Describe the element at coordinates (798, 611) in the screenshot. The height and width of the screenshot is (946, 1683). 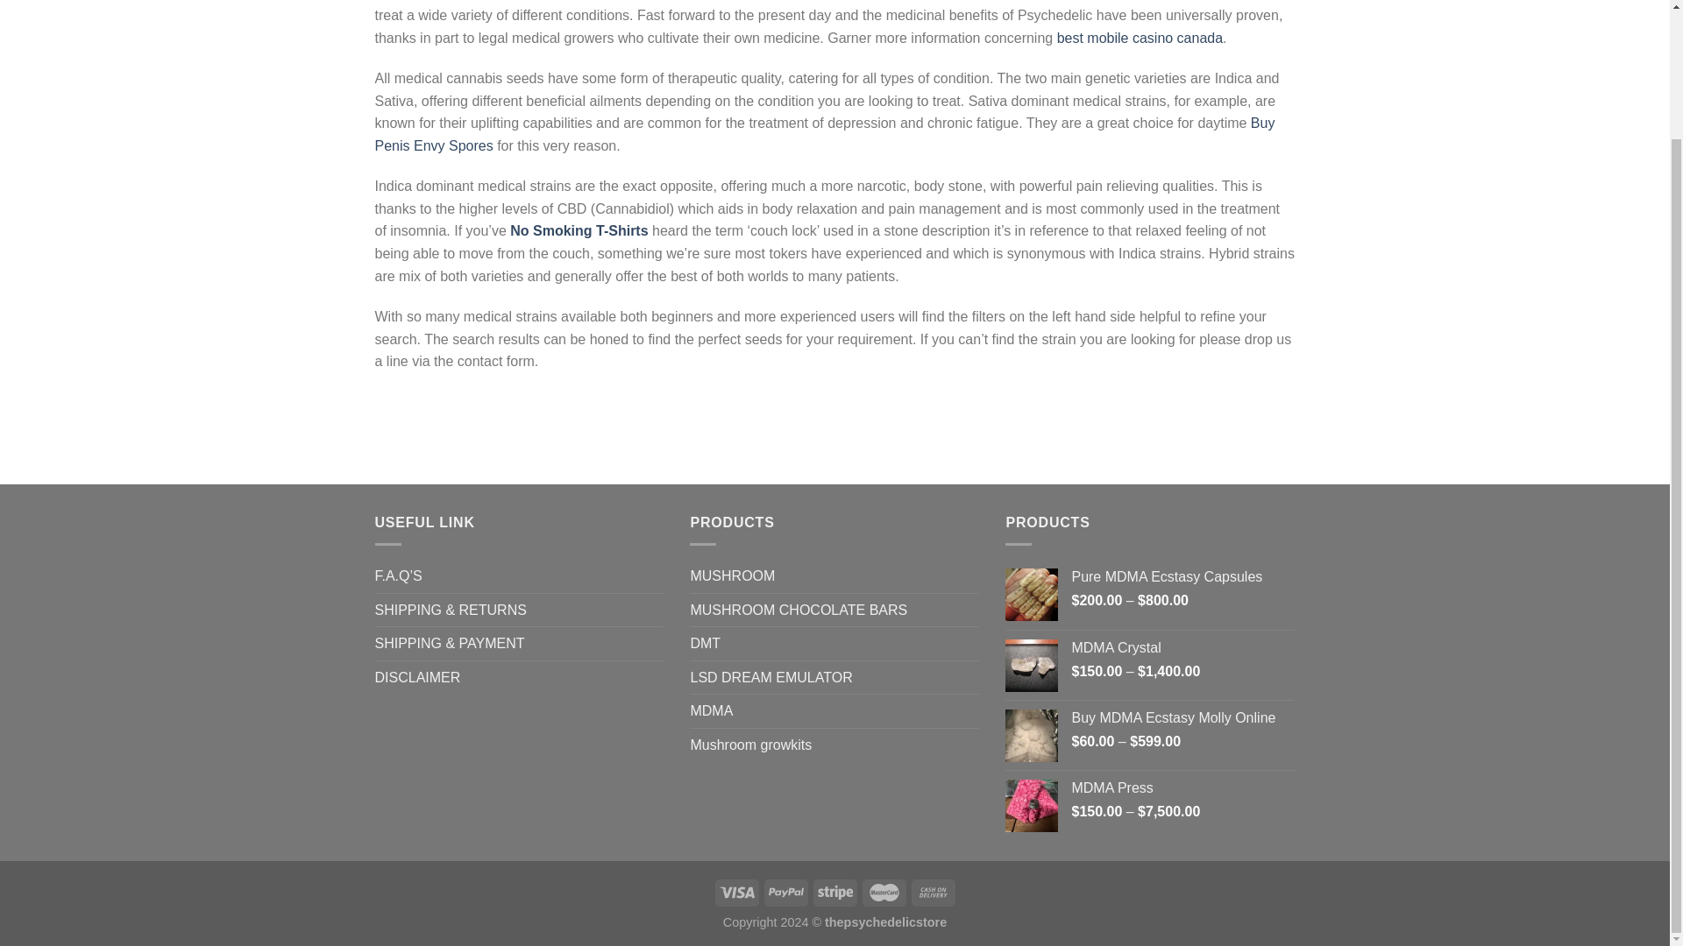
I see `MUSHROOM CHOCOLATE BARS` at that location.